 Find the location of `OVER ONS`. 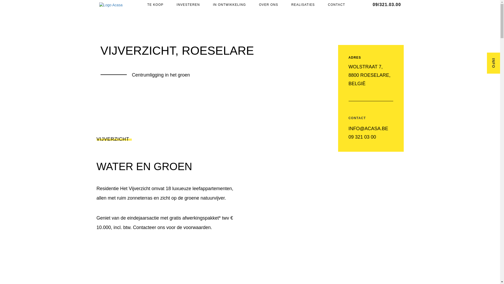

OVER ONS is located at coordinates (269, 5).